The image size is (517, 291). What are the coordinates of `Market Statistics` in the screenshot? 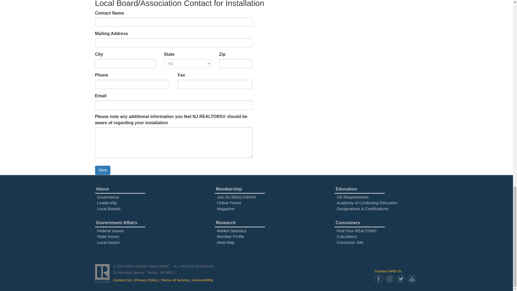 It's located at (232, 231).